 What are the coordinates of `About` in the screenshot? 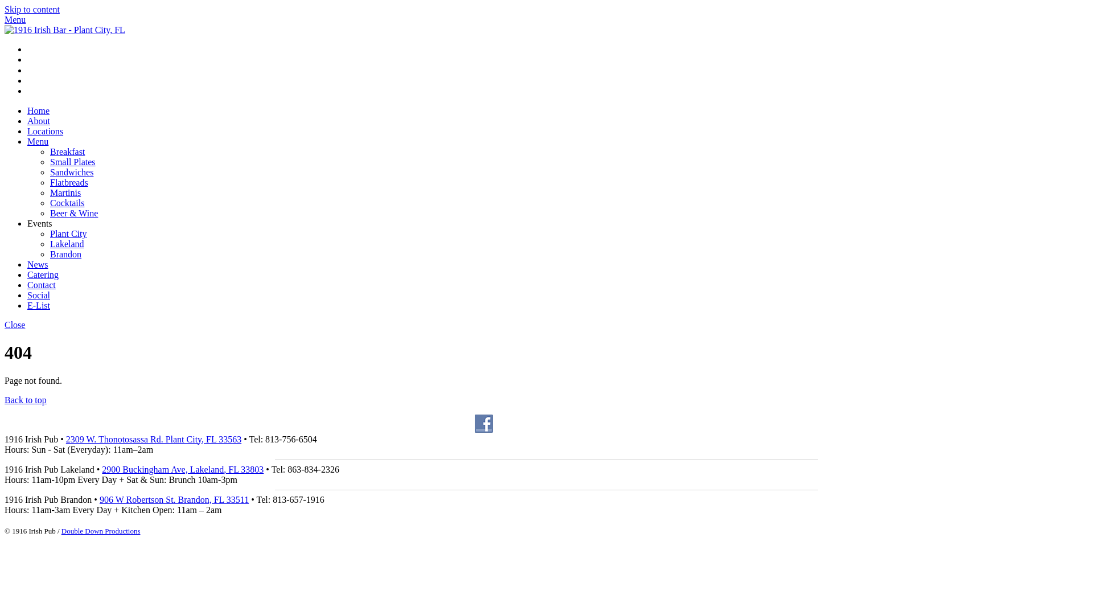 It's located at (39, 121).